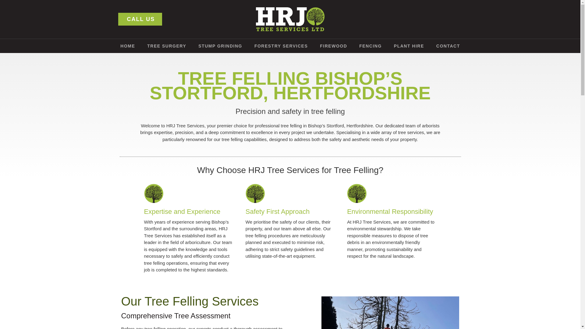 The height and width of the screenshot is (329, 585). Describe the element at coordinates (127, 46) in the screenshot. I see `HOME` at that location.